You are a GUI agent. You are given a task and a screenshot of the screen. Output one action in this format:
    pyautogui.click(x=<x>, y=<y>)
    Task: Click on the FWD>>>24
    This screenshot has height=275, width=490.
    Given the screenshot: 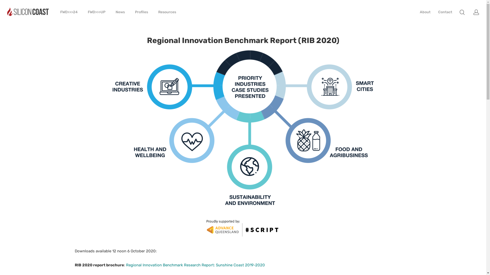 What is the action you would take?
    pyautogui.click(x=69, y=12)
    